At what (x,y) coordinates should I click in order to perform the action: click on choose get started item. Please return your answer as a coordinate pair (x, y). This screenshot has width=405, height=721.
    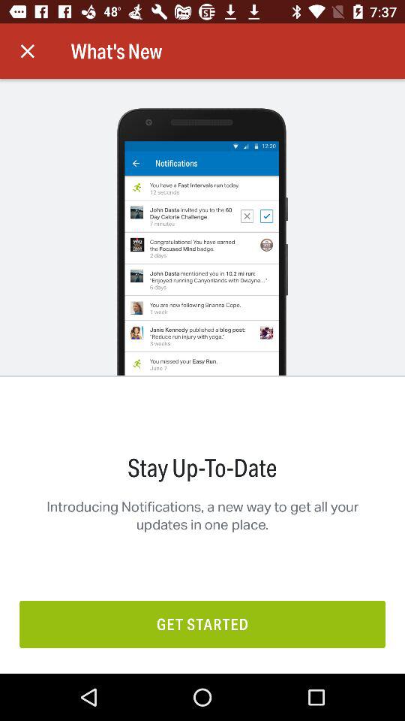
    Looking at the image, I should click on (202, 623).